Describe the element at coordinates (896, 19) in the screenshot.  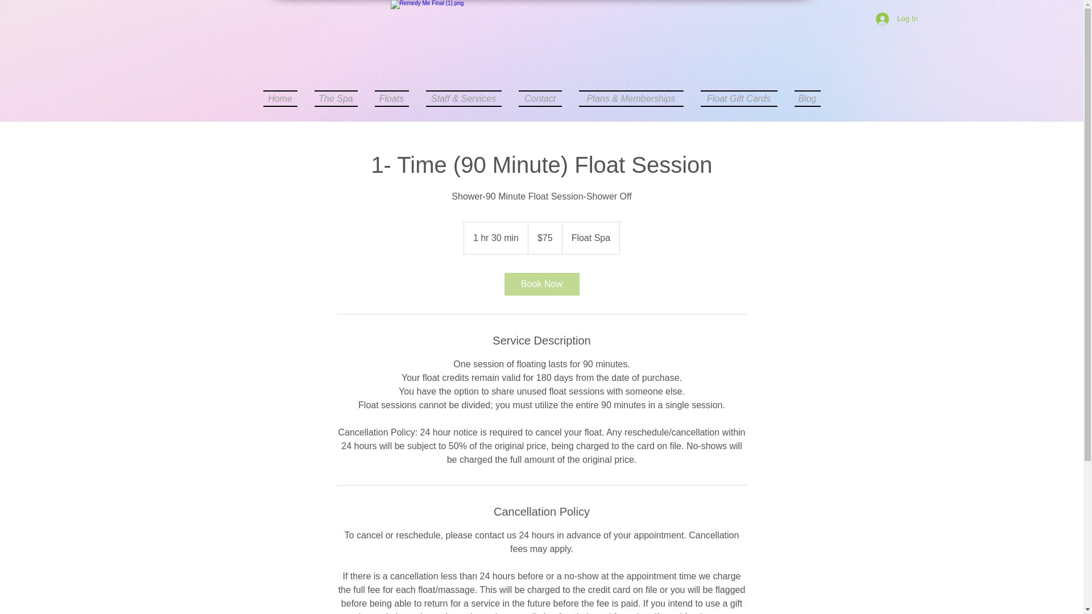
I see `Log In` at that location.